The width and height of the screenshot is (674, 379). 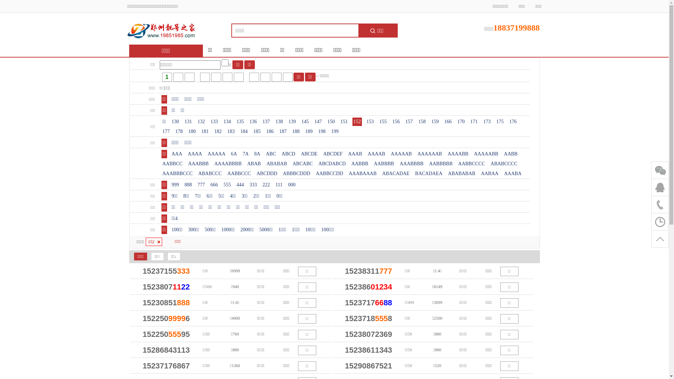 I want to click on 171, so click(x=474, y=122).